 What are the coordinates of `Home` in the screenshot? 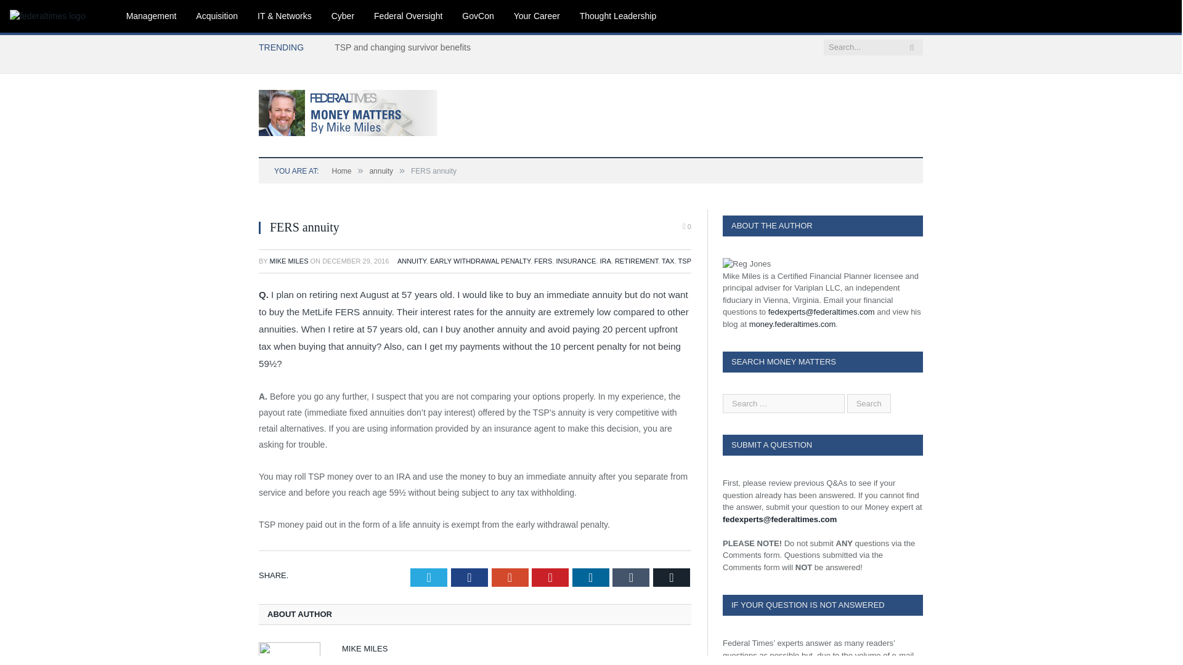 It's located at (341, 171).